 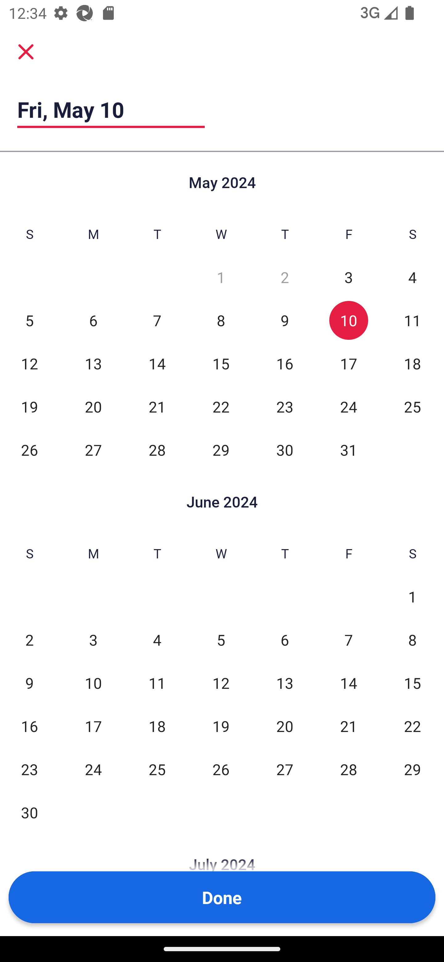 I want to click on 28 Fri, Jun 28, Not Selected, so click(x=348, y=769).